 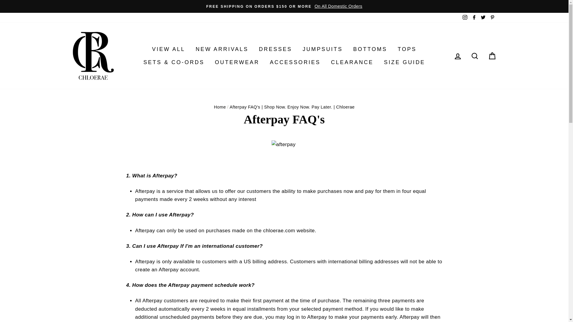 I want to click on JUMPSUITS, so click(x=322, y=49).